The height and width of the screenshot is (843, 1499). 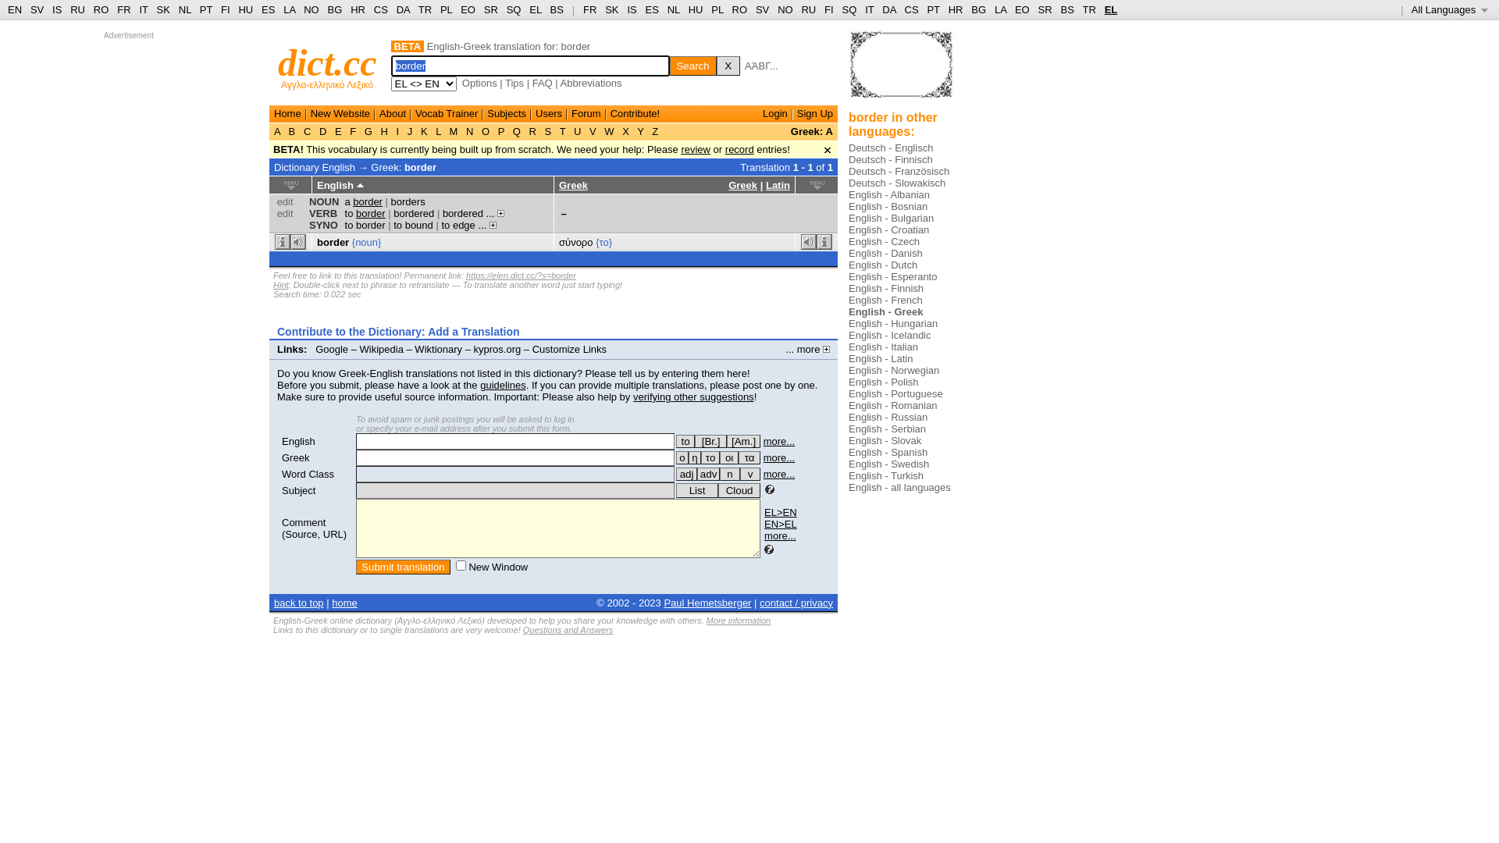 What do you see at coordinates (403, 567) in the screenshot?
I see `Submit translation` at bounding box center [403, 567].